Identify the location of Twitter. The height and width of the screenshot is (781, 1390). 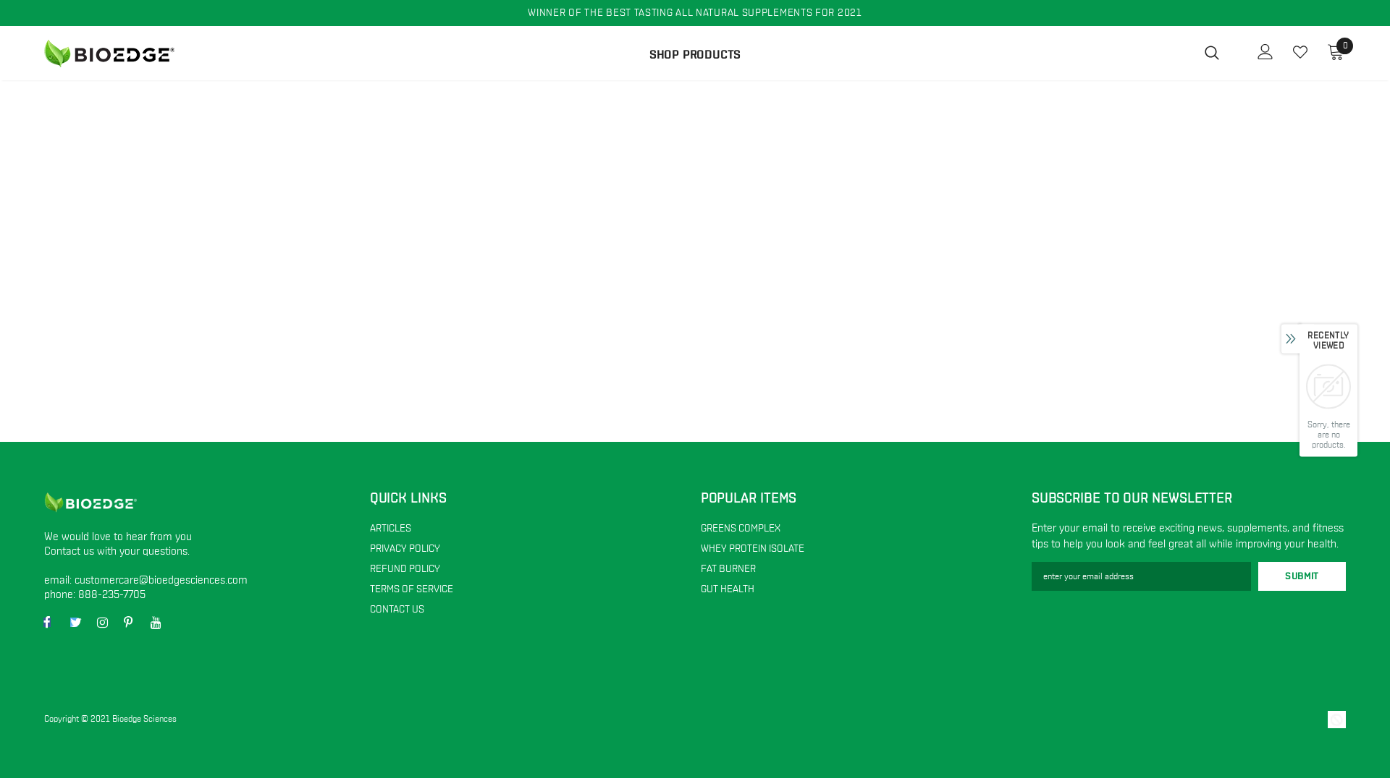
(74, 623).